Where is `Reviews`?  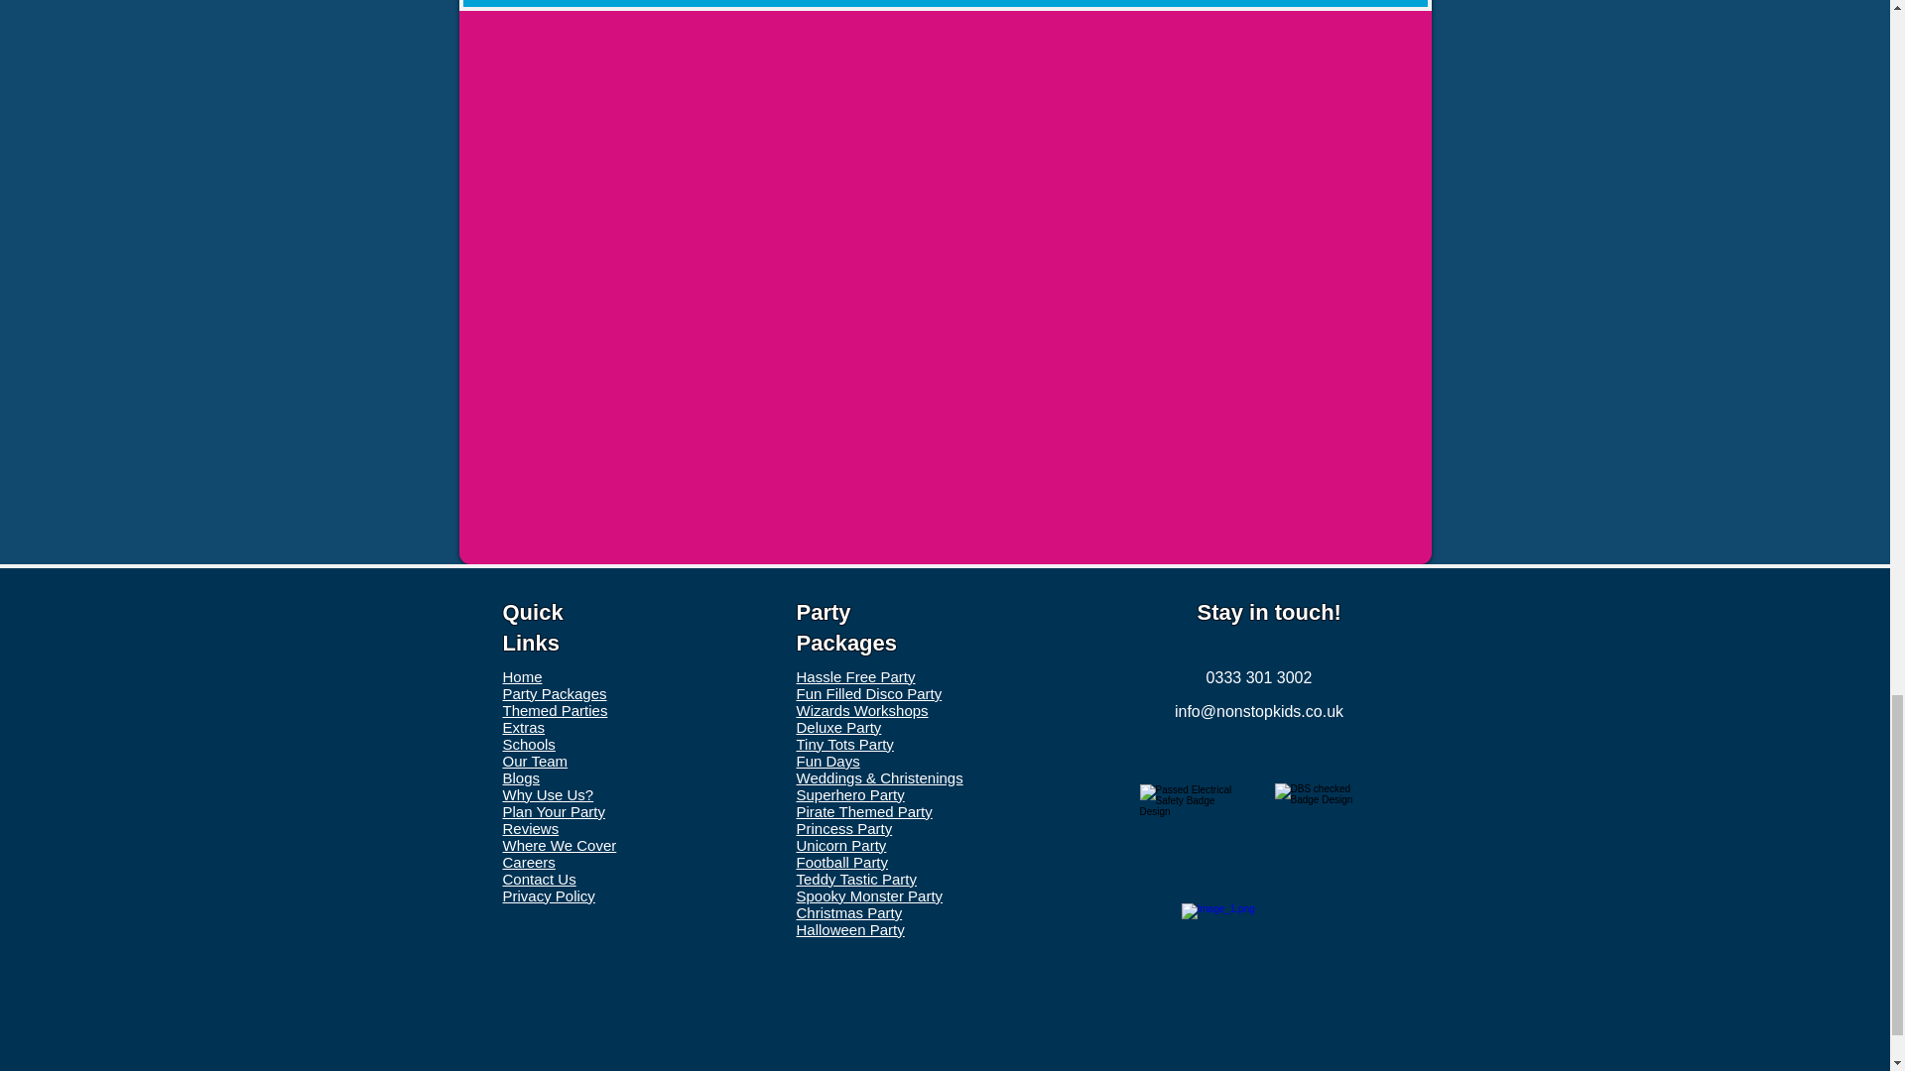 Reviews is located at coordinates (530, 828).